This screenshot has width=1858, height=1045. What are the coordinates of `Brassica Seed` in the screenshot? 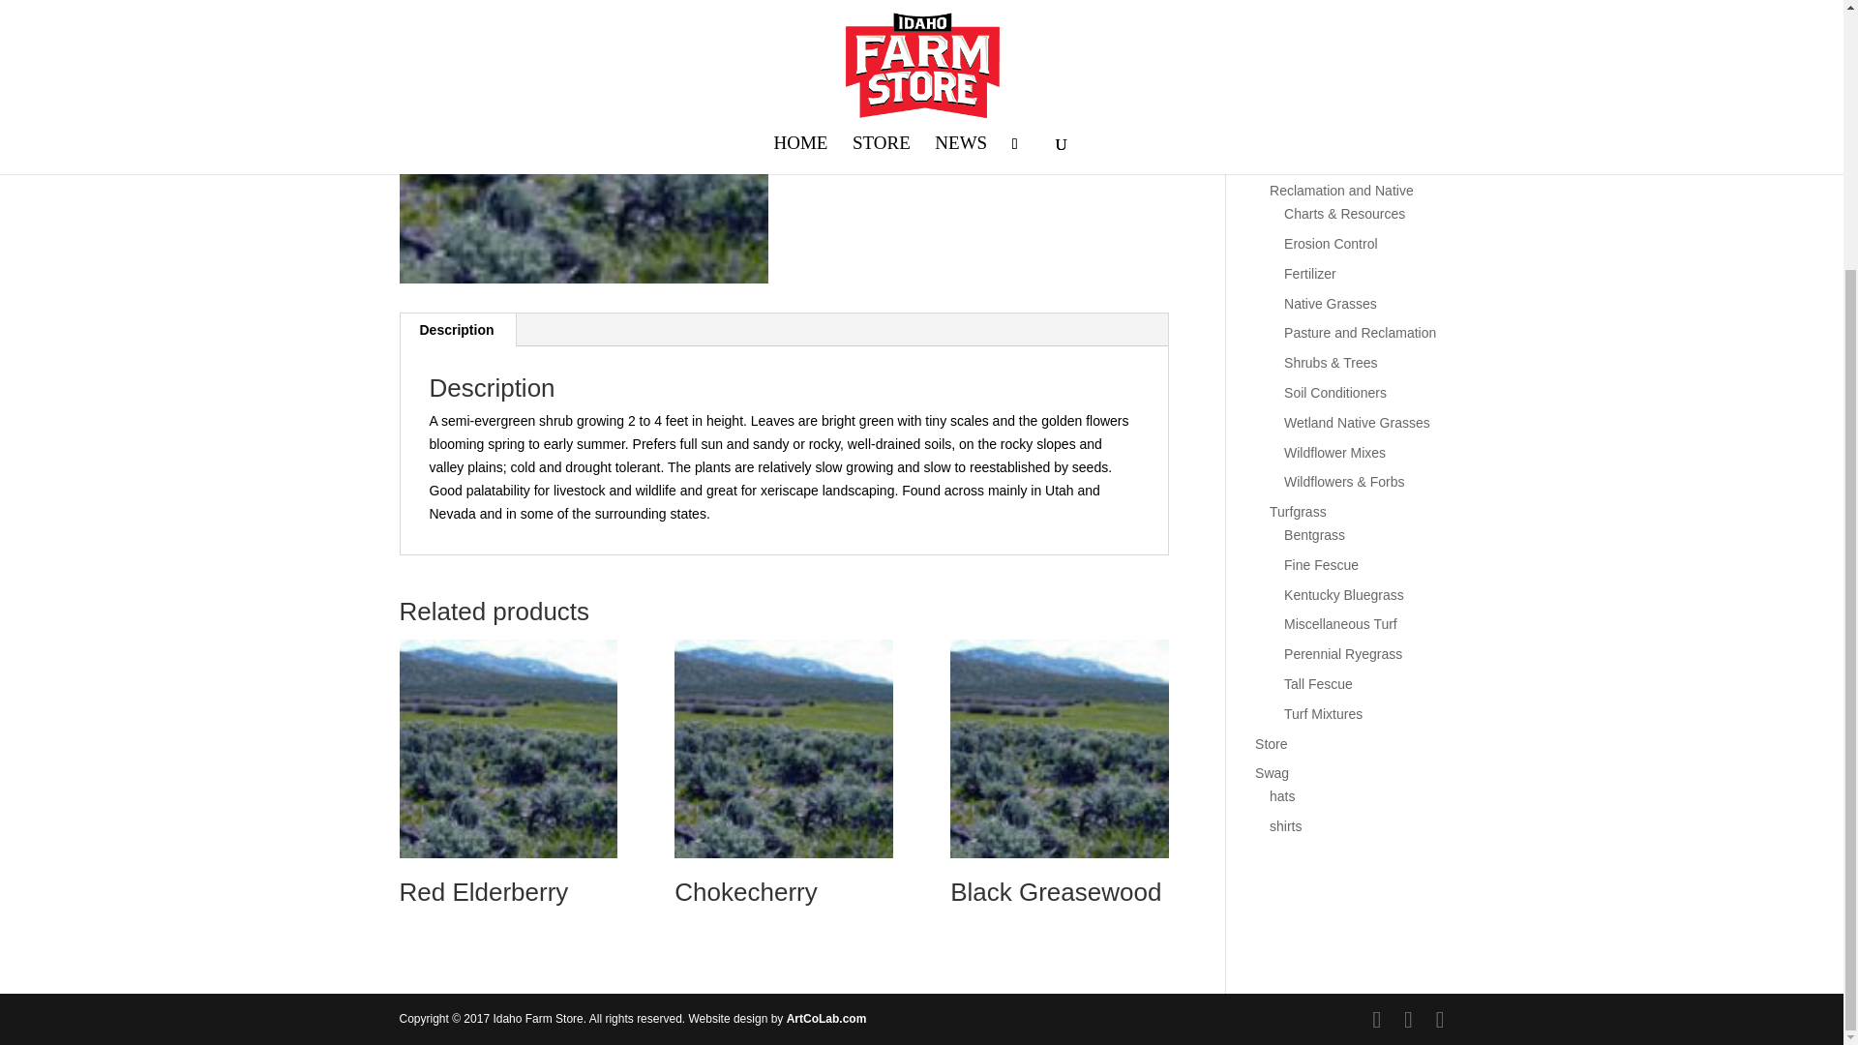 It's located at (1327, 72).